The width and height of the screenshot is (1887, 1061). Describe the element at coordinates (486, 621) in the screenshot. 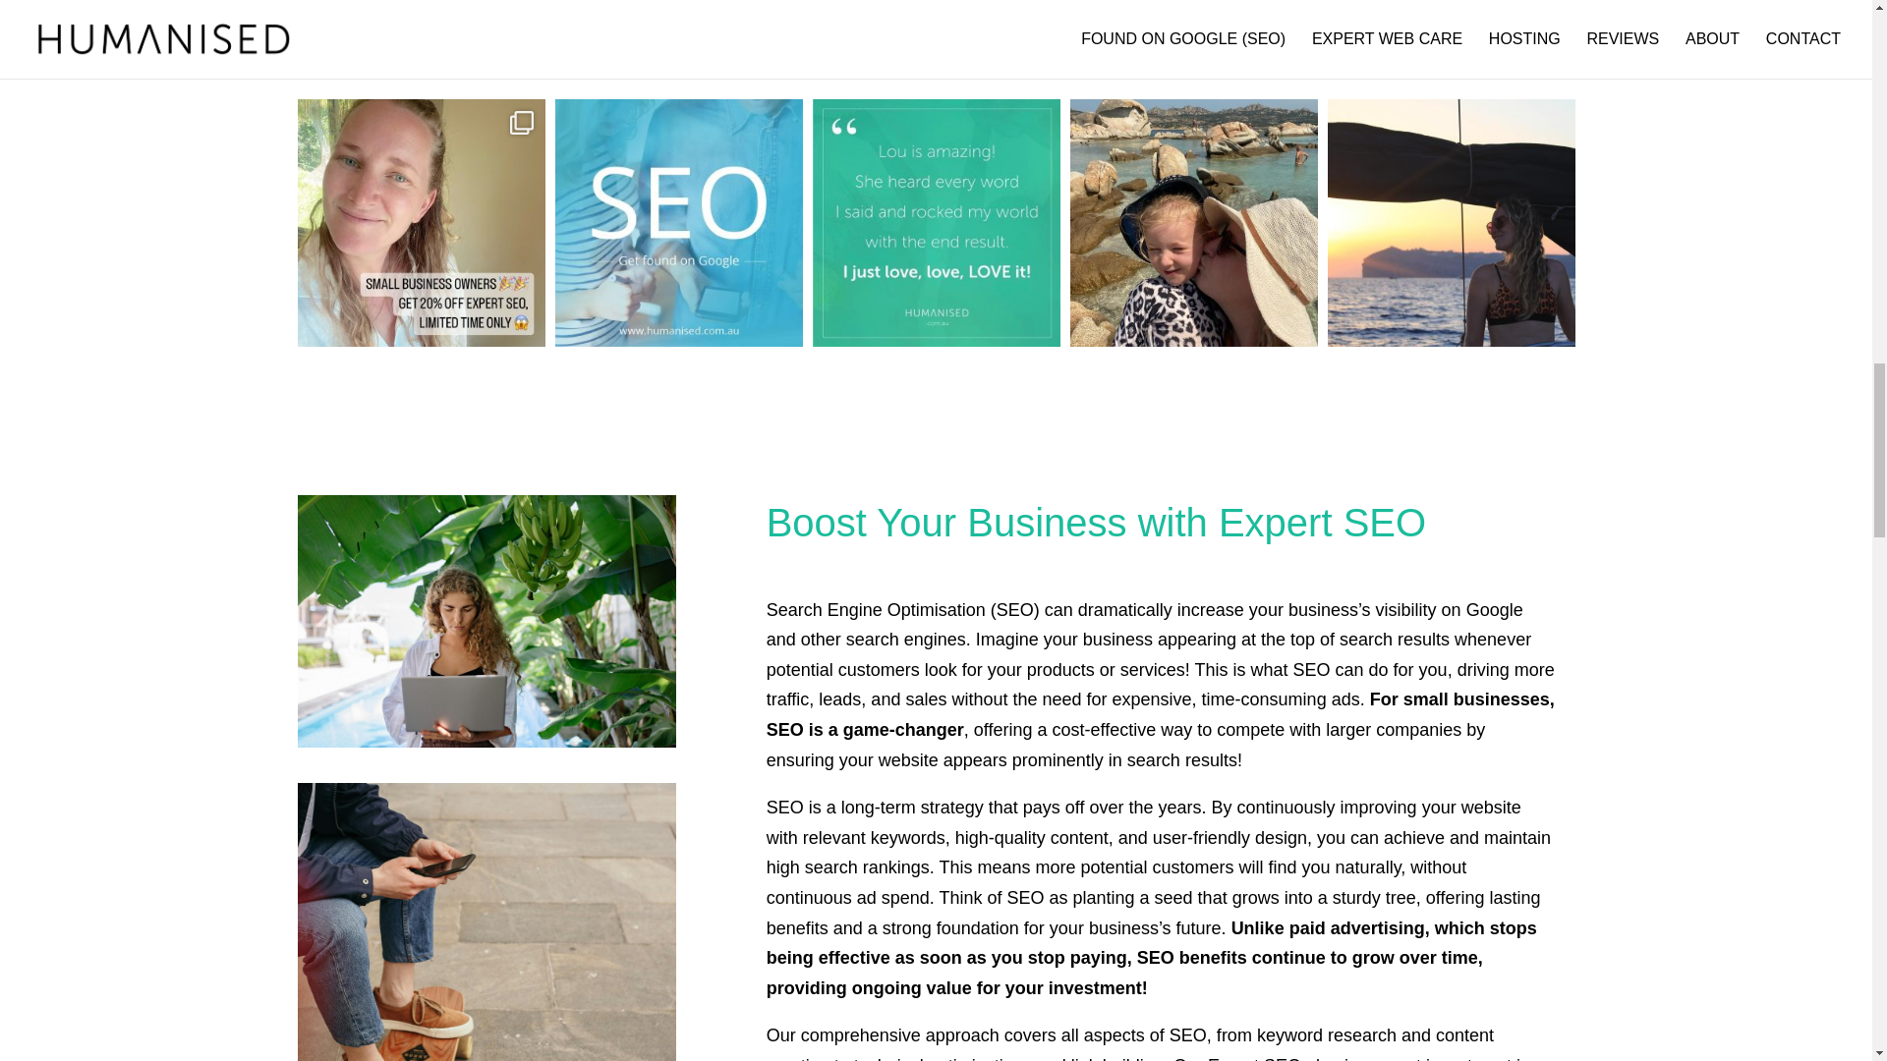

I see `pexels-yan-krukau-4458345` at that location.